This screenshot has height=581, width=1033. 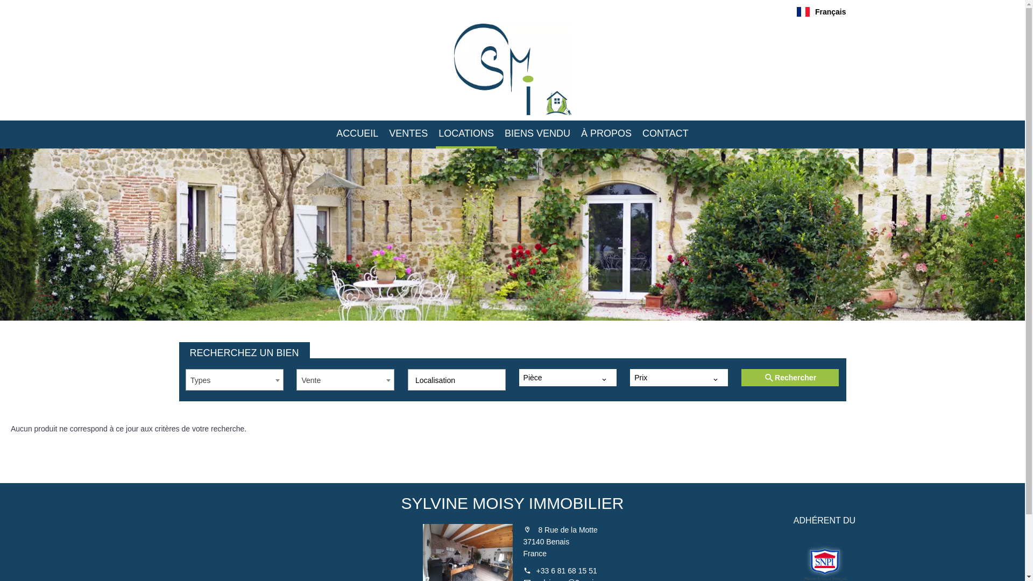 What do you see at coordinates (512, 69) in the screenshot?
I see `Accueil` at bounding box center [512, 69].